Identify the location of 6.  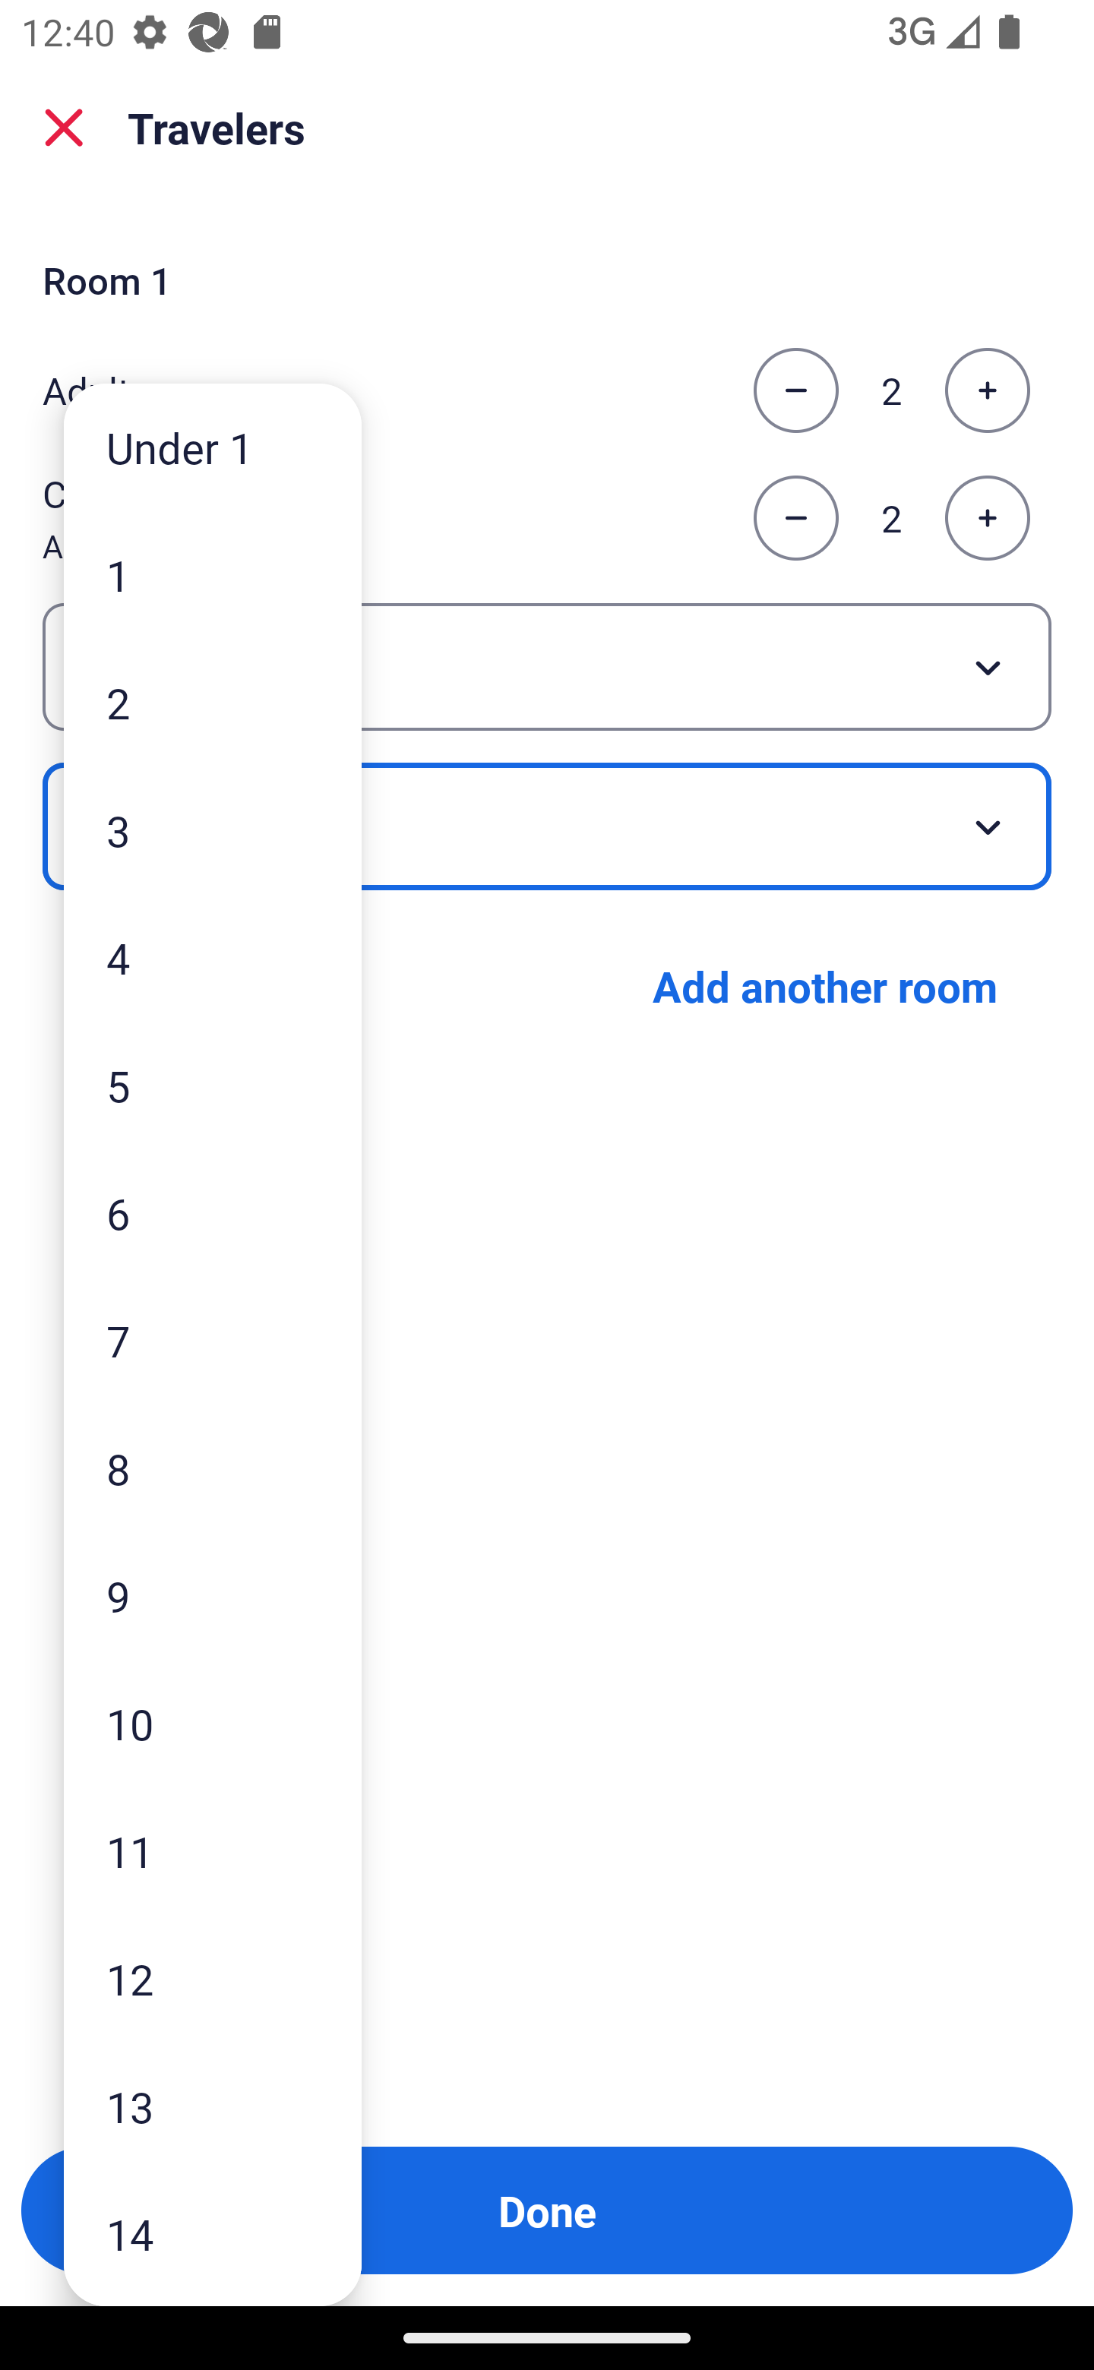
(213, 1213).